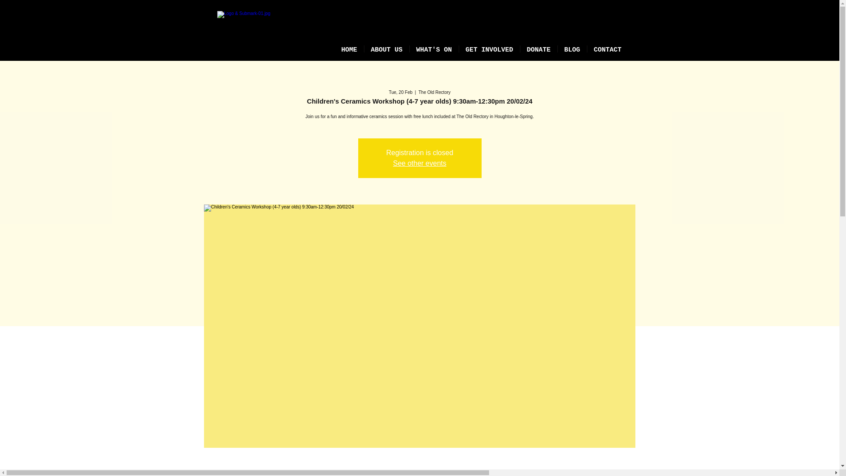 Image resolution: width=846 pixels, height=476 pixels. Describe the element at coordinates (607, 48) in the screenshot. I see `CONTACT` at that location.